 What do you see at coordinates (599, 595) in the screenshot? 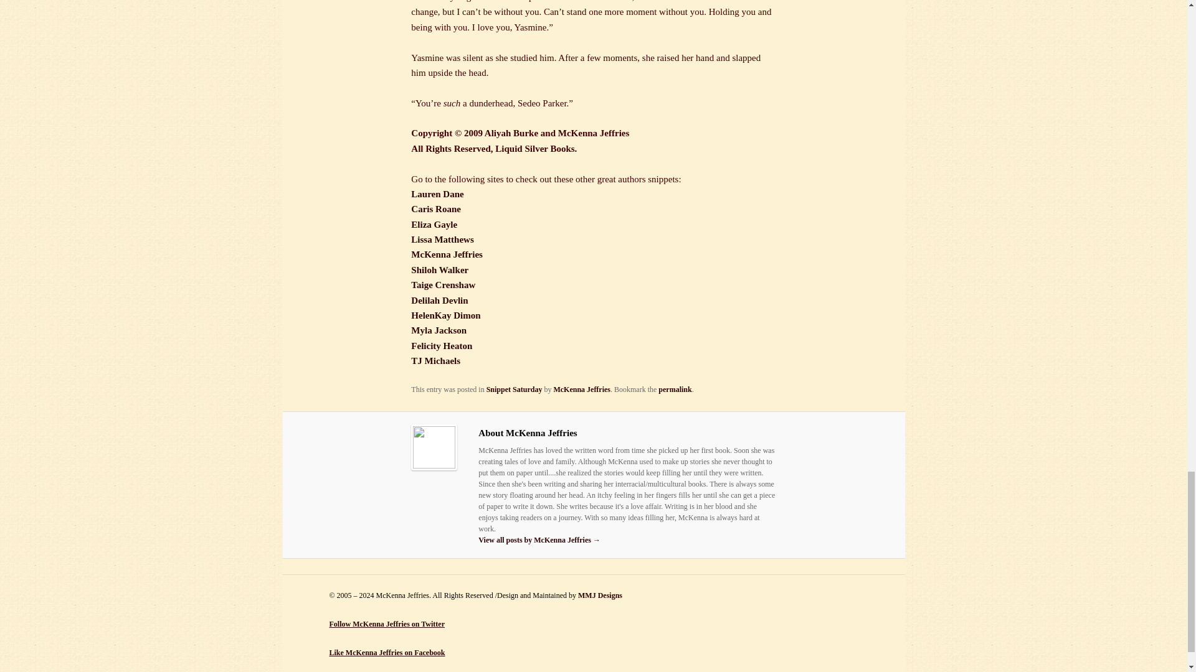
I see `MMJ Designs` at bounding box center [599, 595].